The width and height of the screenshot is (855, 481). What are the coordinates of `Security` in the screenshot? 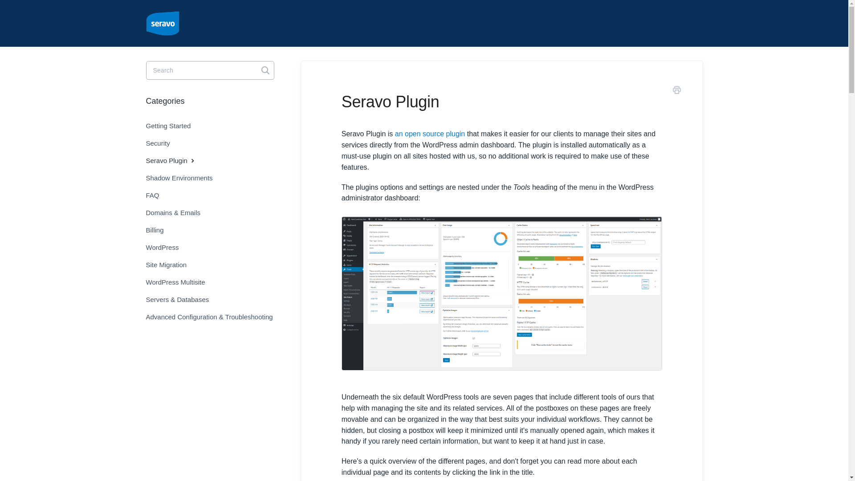 It's located at (161, 143).